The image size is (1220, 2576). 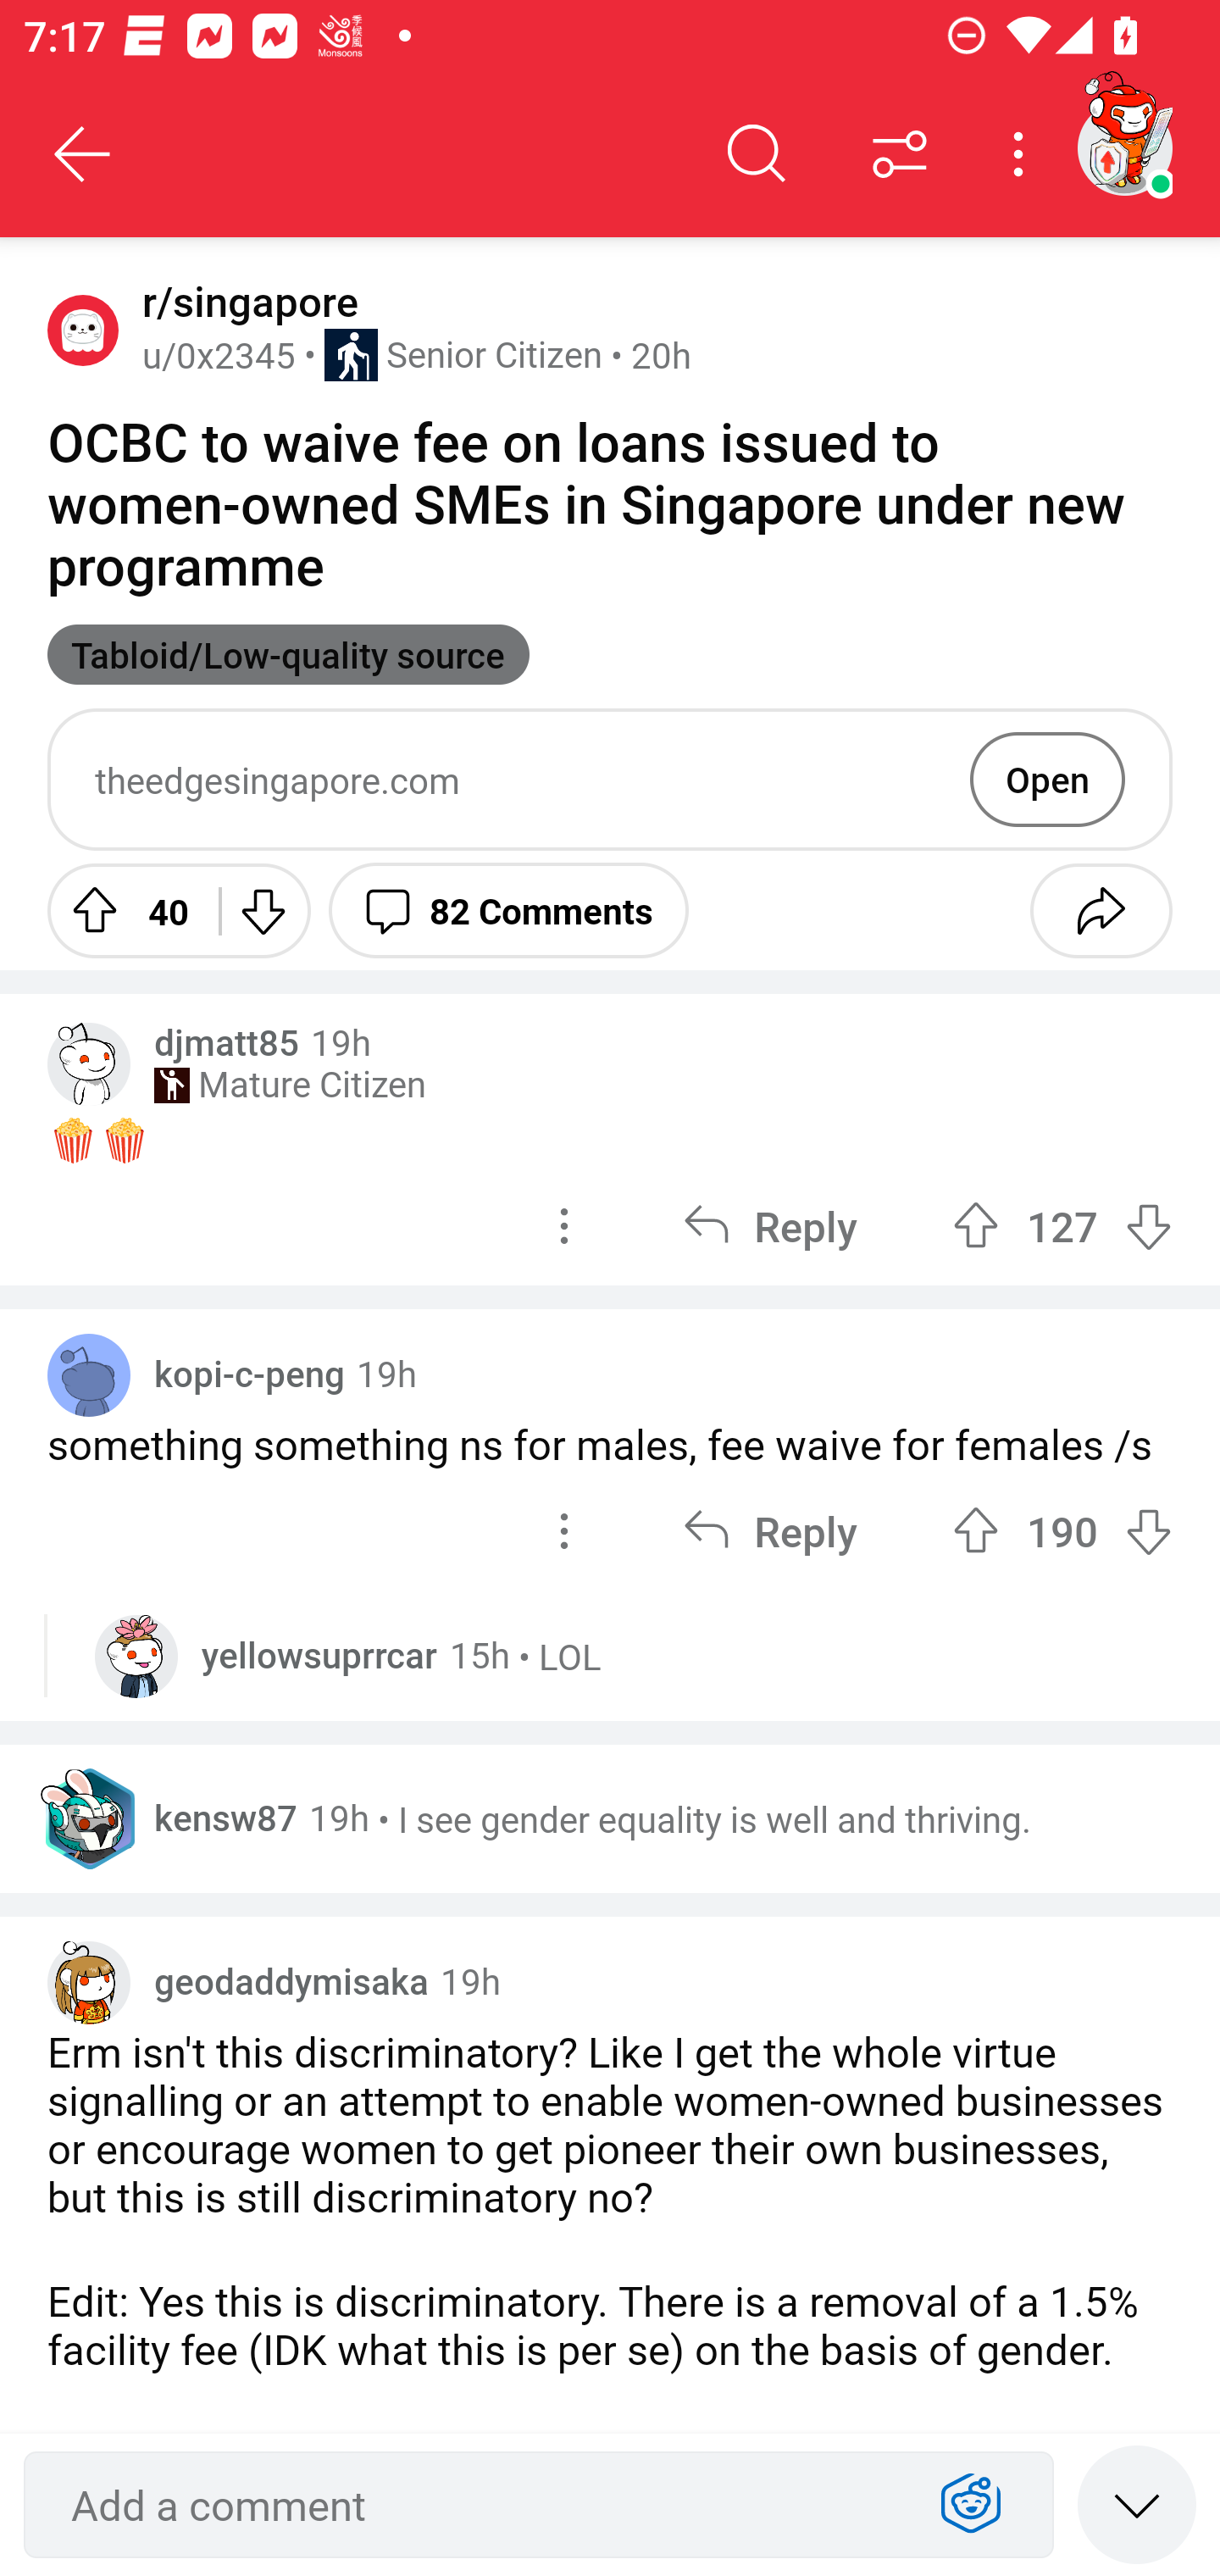 What do you see at coordinates (261, 910) in the screenshot?
I see `Downvote` at bounding box center [261, 910].